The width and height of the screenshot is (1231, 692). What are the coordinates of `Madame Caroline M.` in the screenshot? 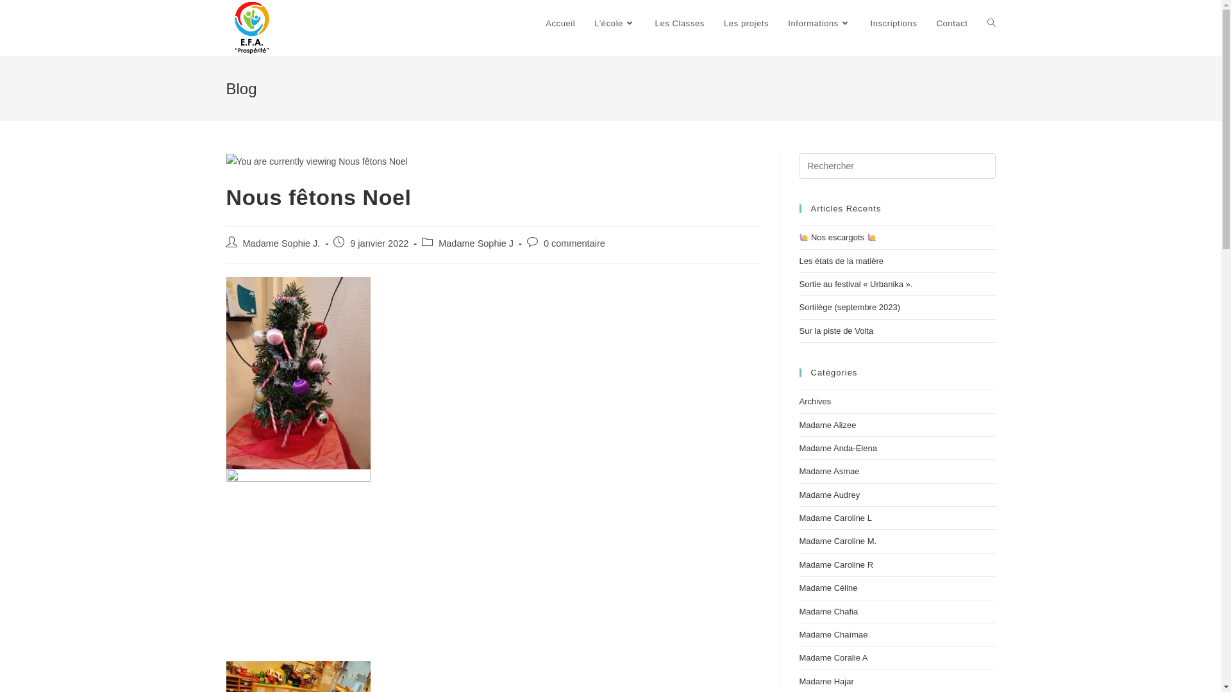 It's located at (837, 541).